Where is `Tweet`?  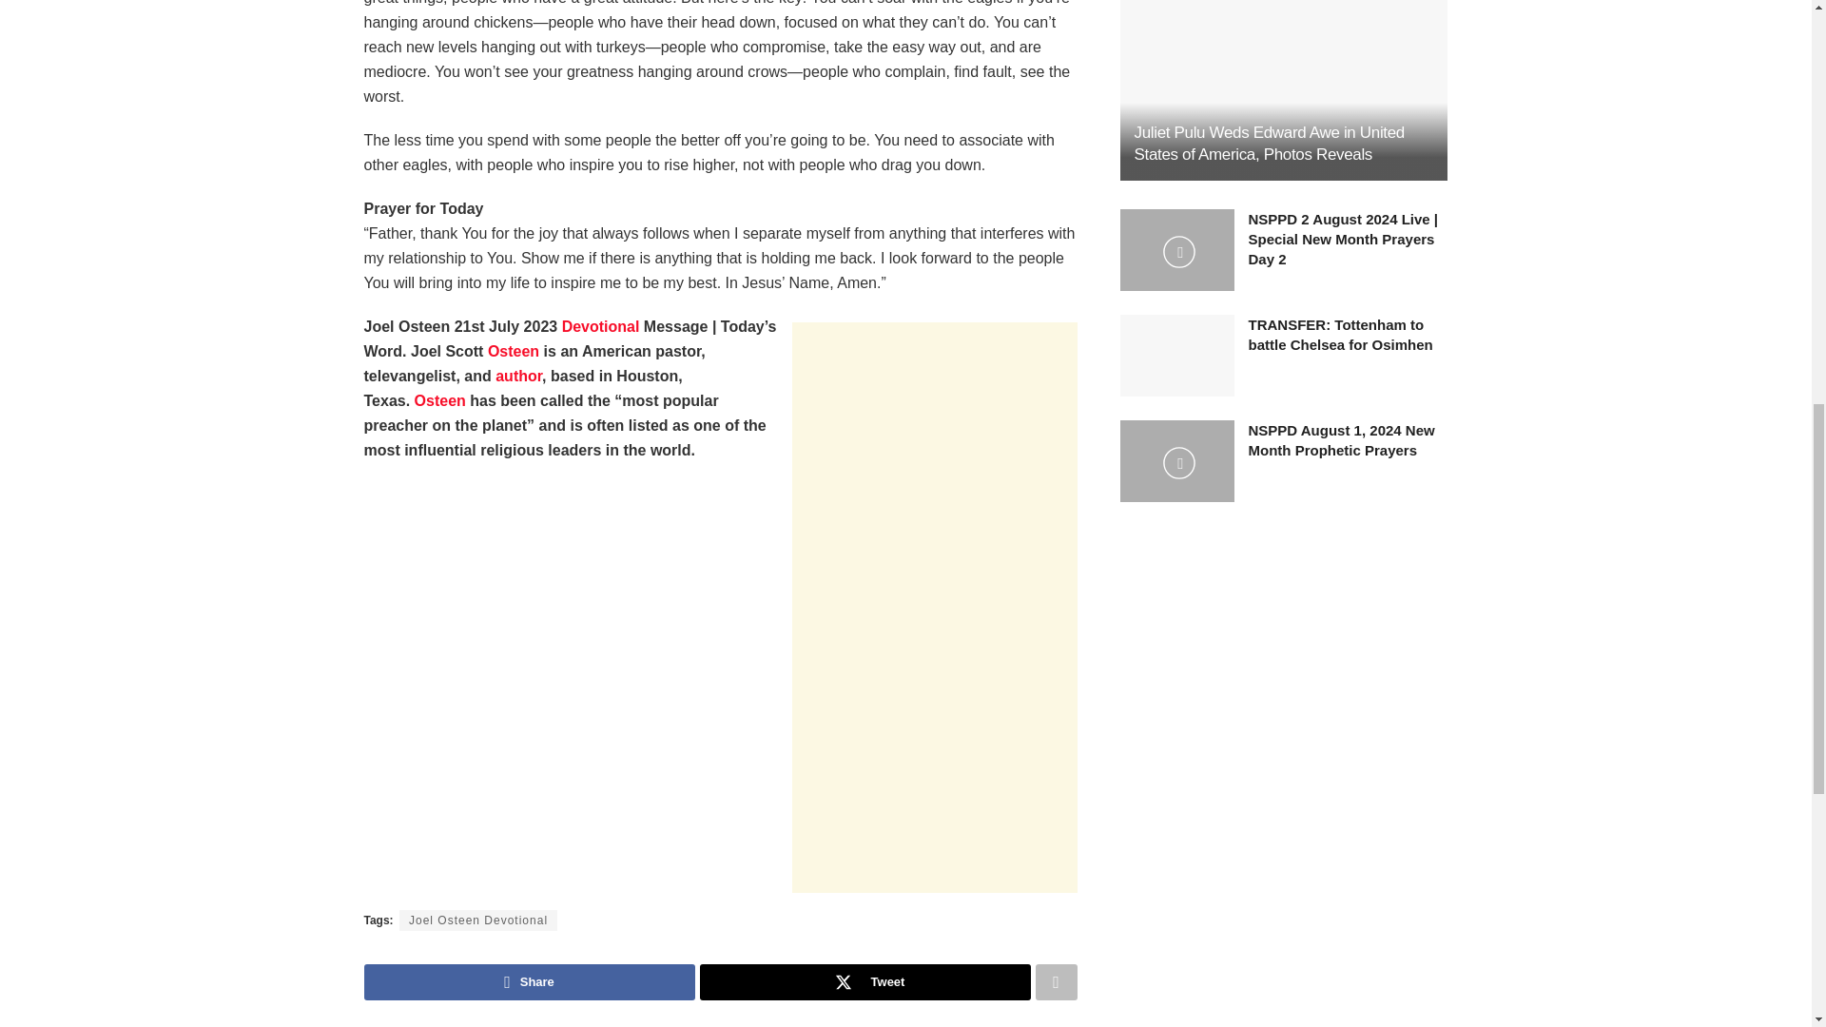 Tweet is located at coordinates (865, 981).